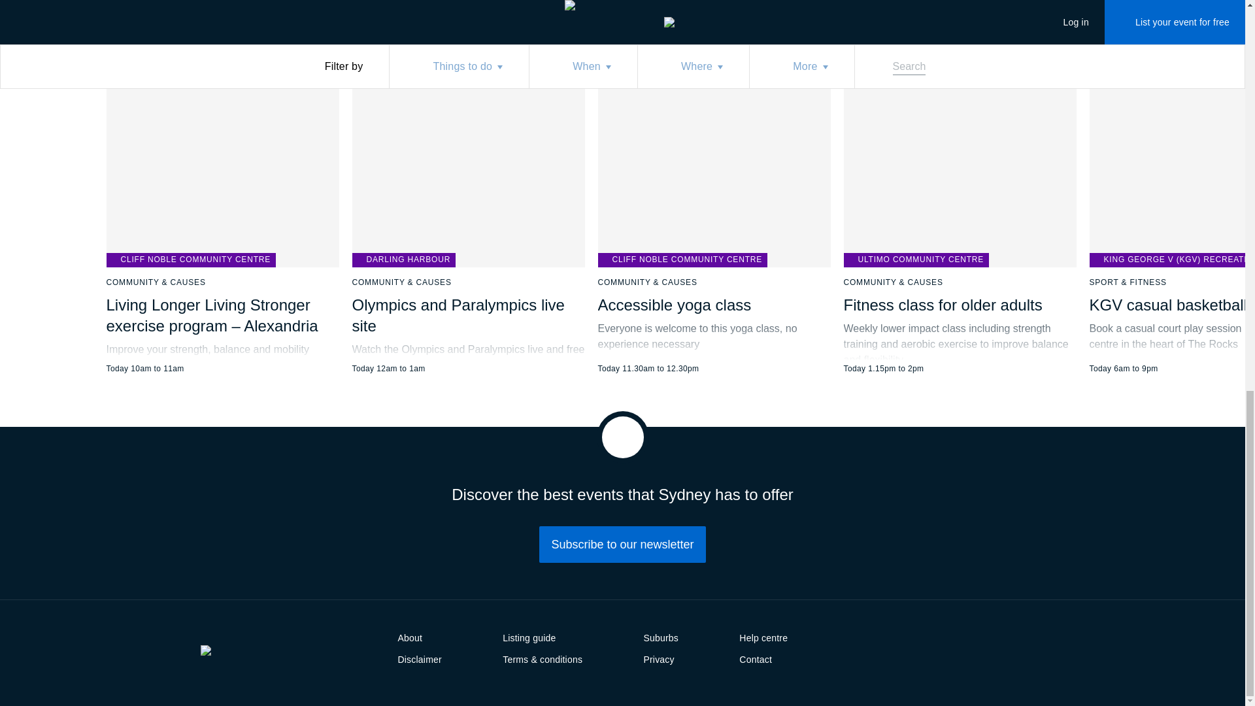  I want to click on CLIFF NOBLE COMMUNITY CENTRE, so click(191, 260).